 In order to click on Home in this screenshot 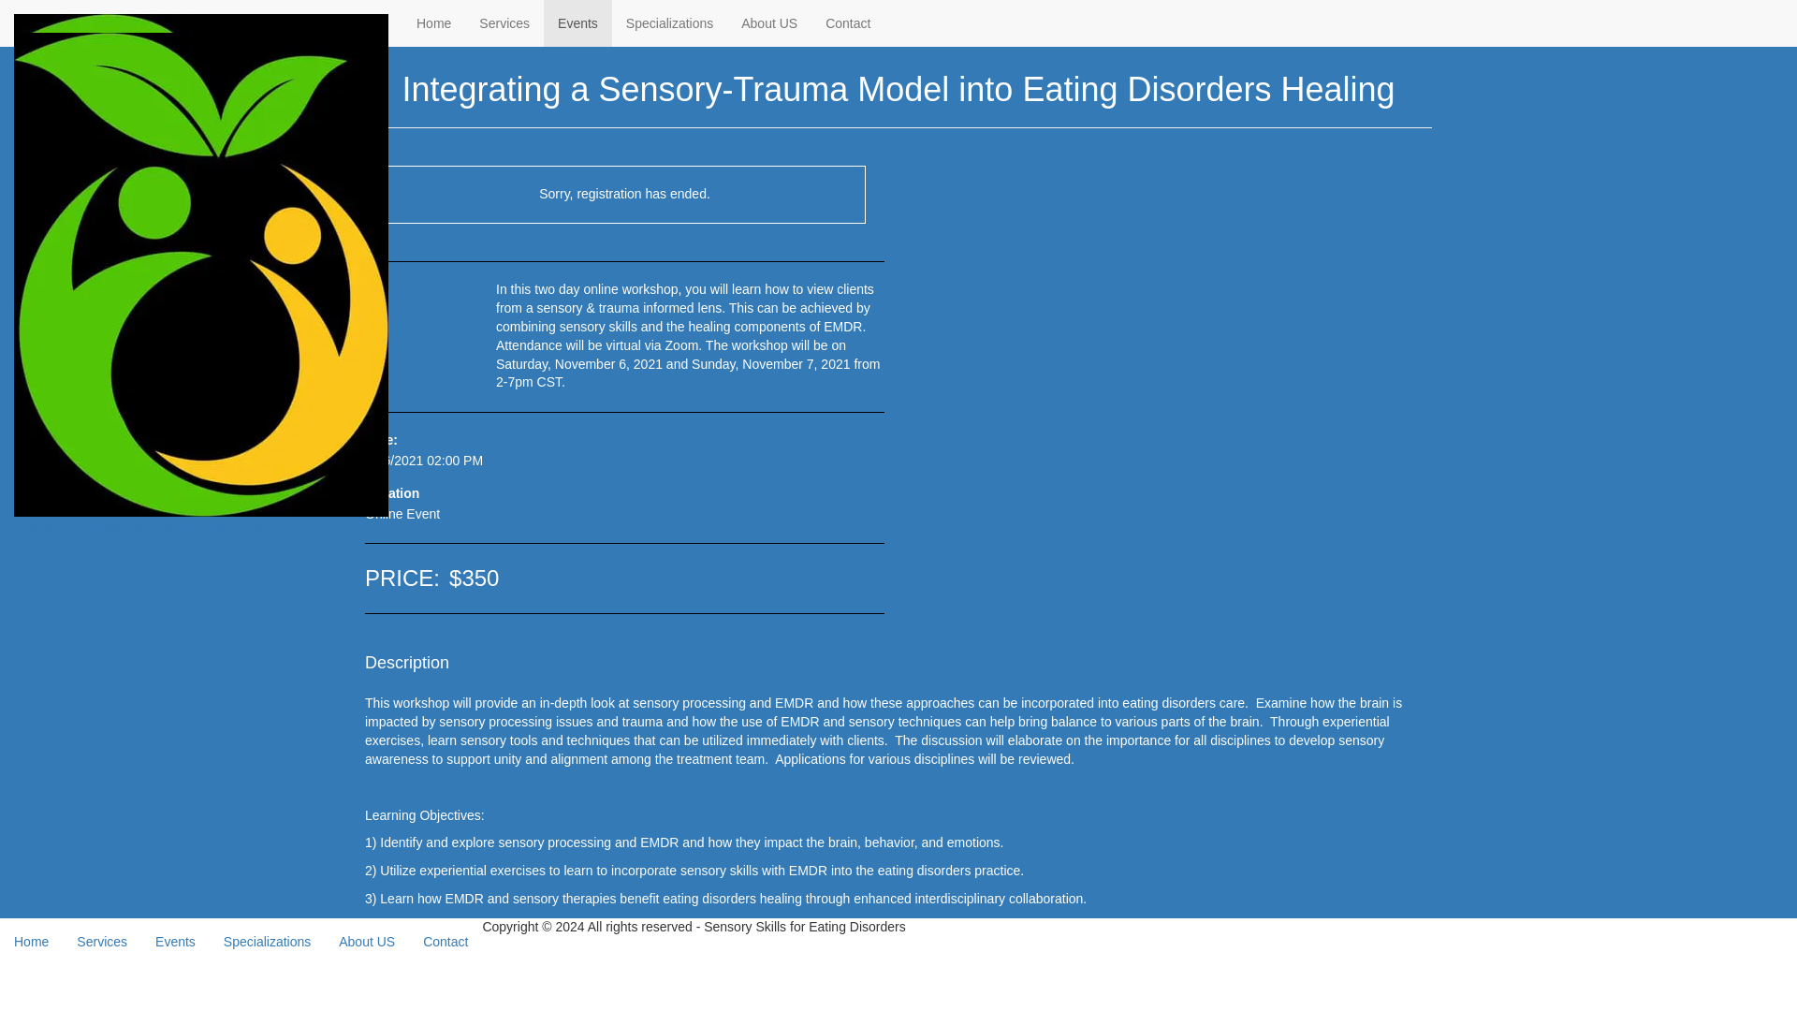, I will do `click(434, 22)`.